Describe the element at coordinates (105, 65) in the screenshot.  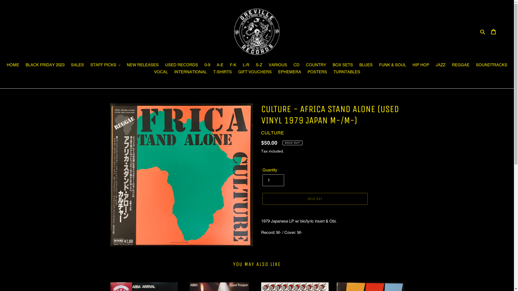
I see `STAFF PICKS` at that location.